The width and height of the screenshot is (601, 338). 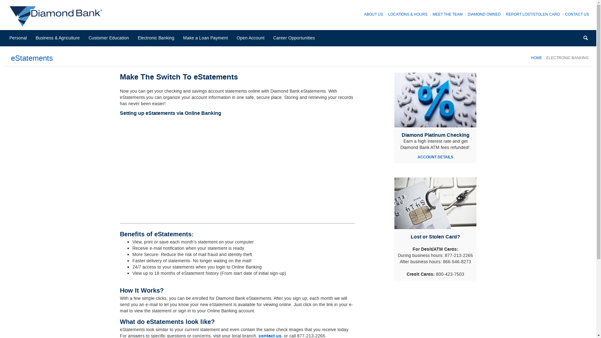 What do you see at coordinates (484, 14) in the screenshot?
I see `DIAMOND OWNED` at bounding box center [484, 14].